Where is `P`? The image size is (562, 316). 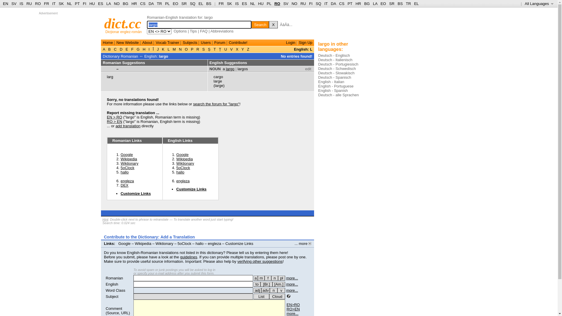
P is located at coordinates (192, 49).